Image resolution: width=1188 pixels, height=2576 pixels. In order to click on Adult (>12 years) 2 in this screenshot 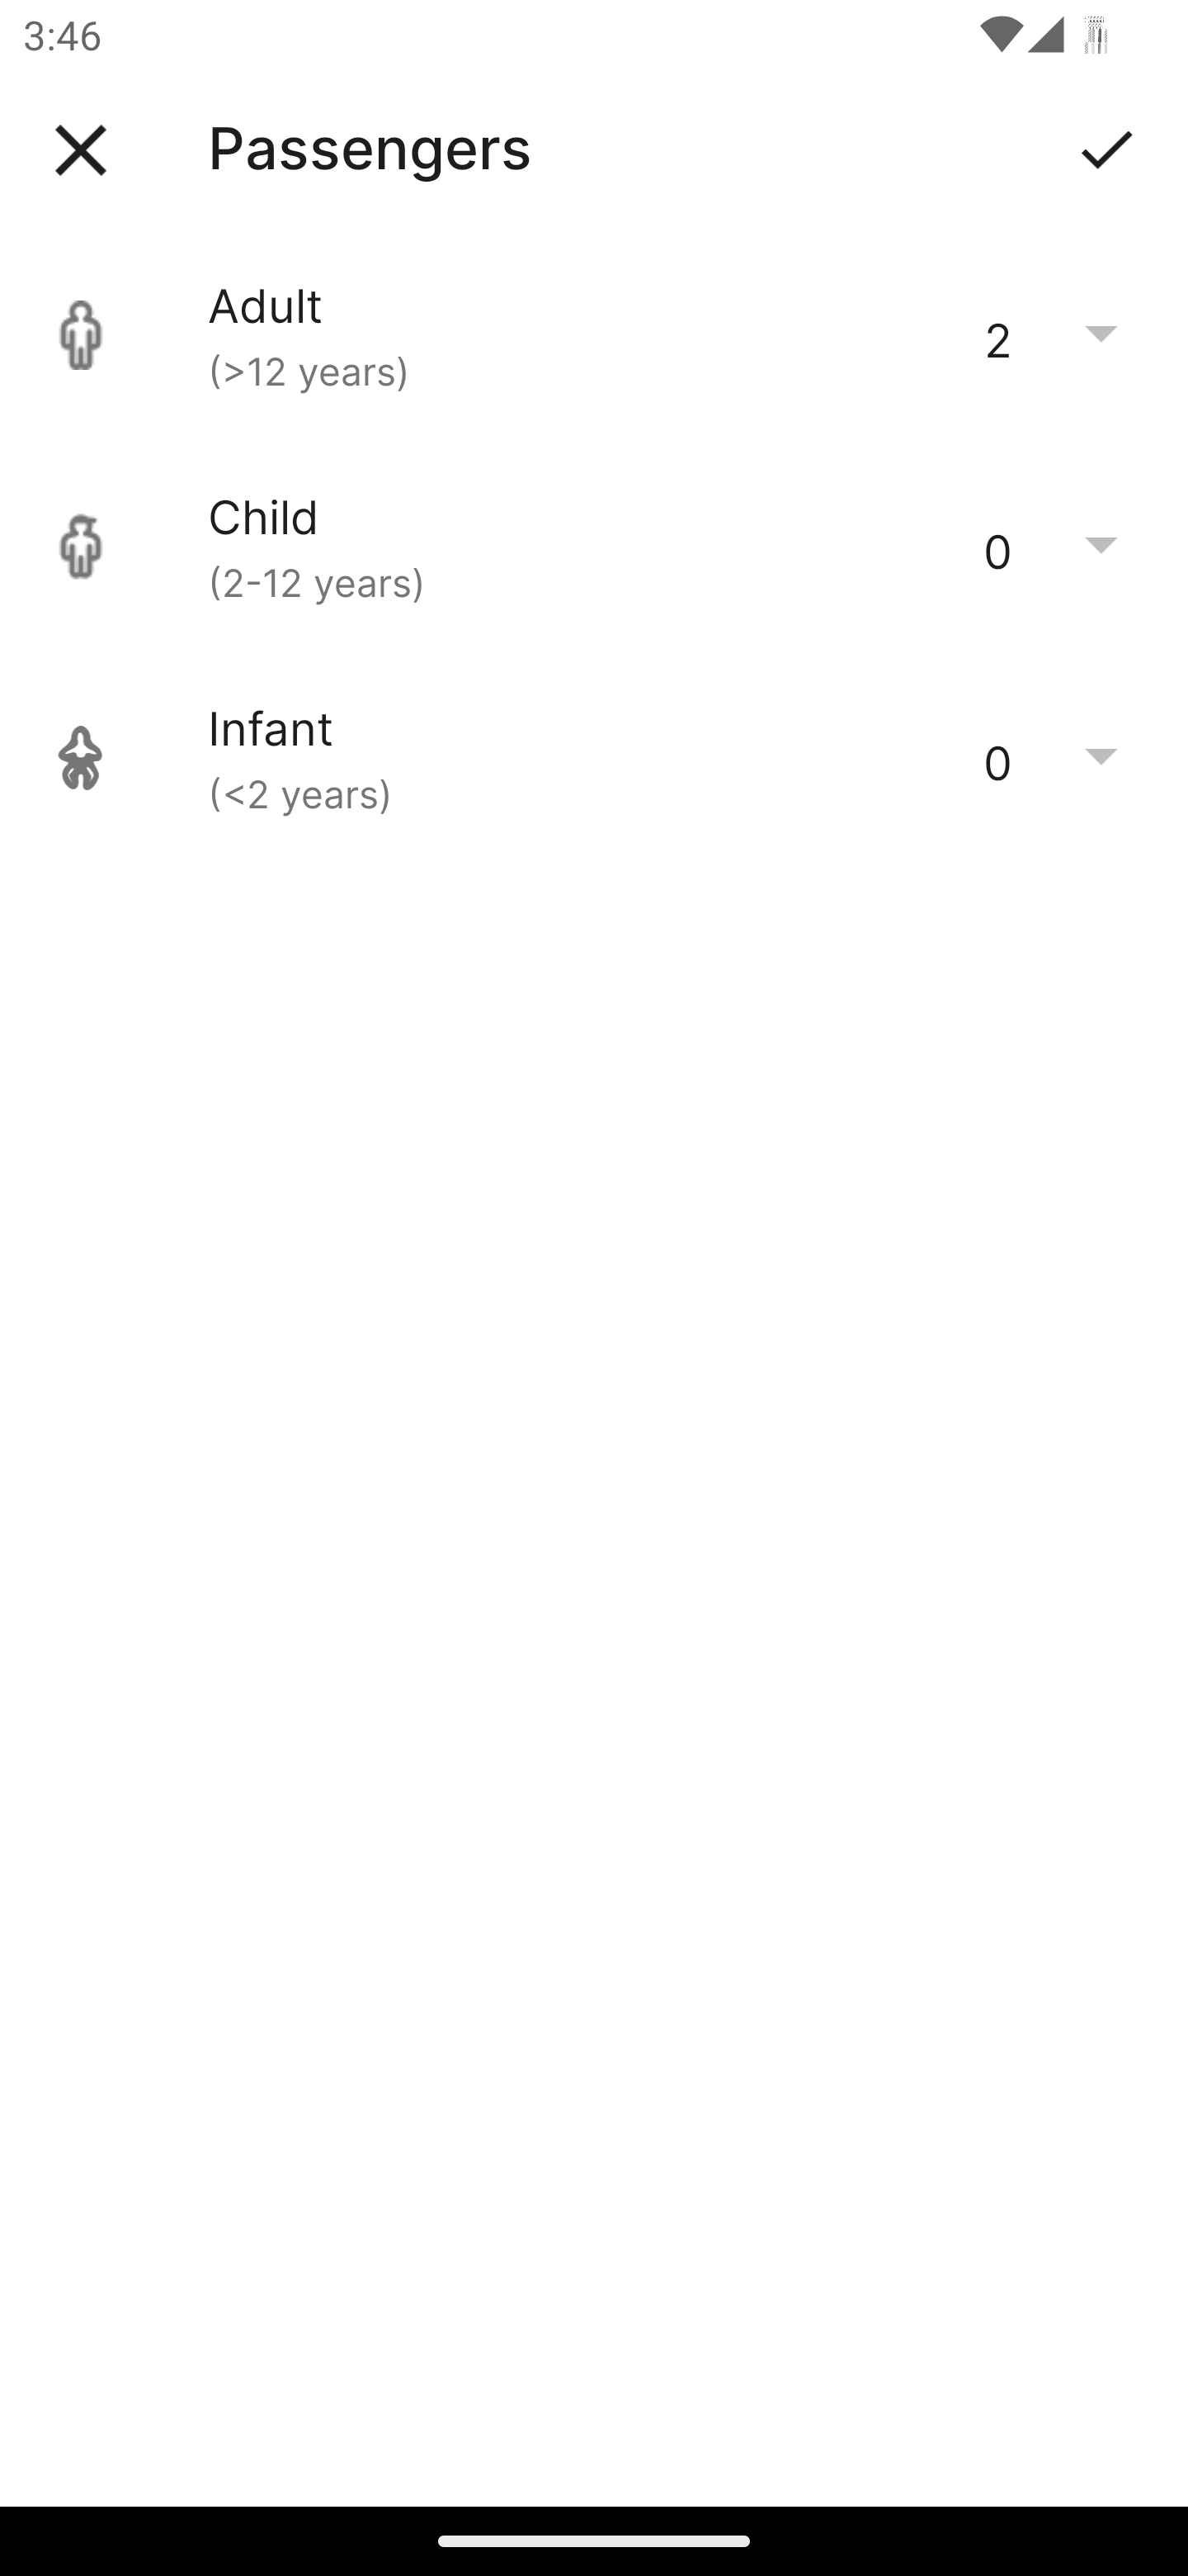, I will do `click(594, 335)`.